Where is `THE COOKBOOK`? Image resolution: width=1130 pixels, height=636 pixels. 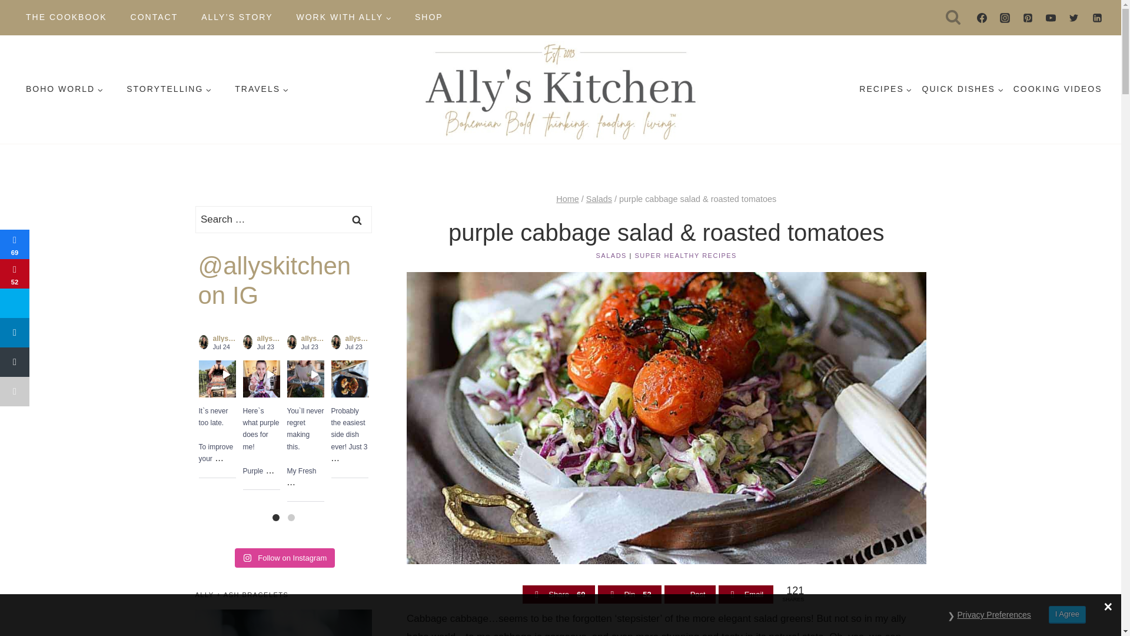 THE COOKBOOK is located at coordinates (66, 17).